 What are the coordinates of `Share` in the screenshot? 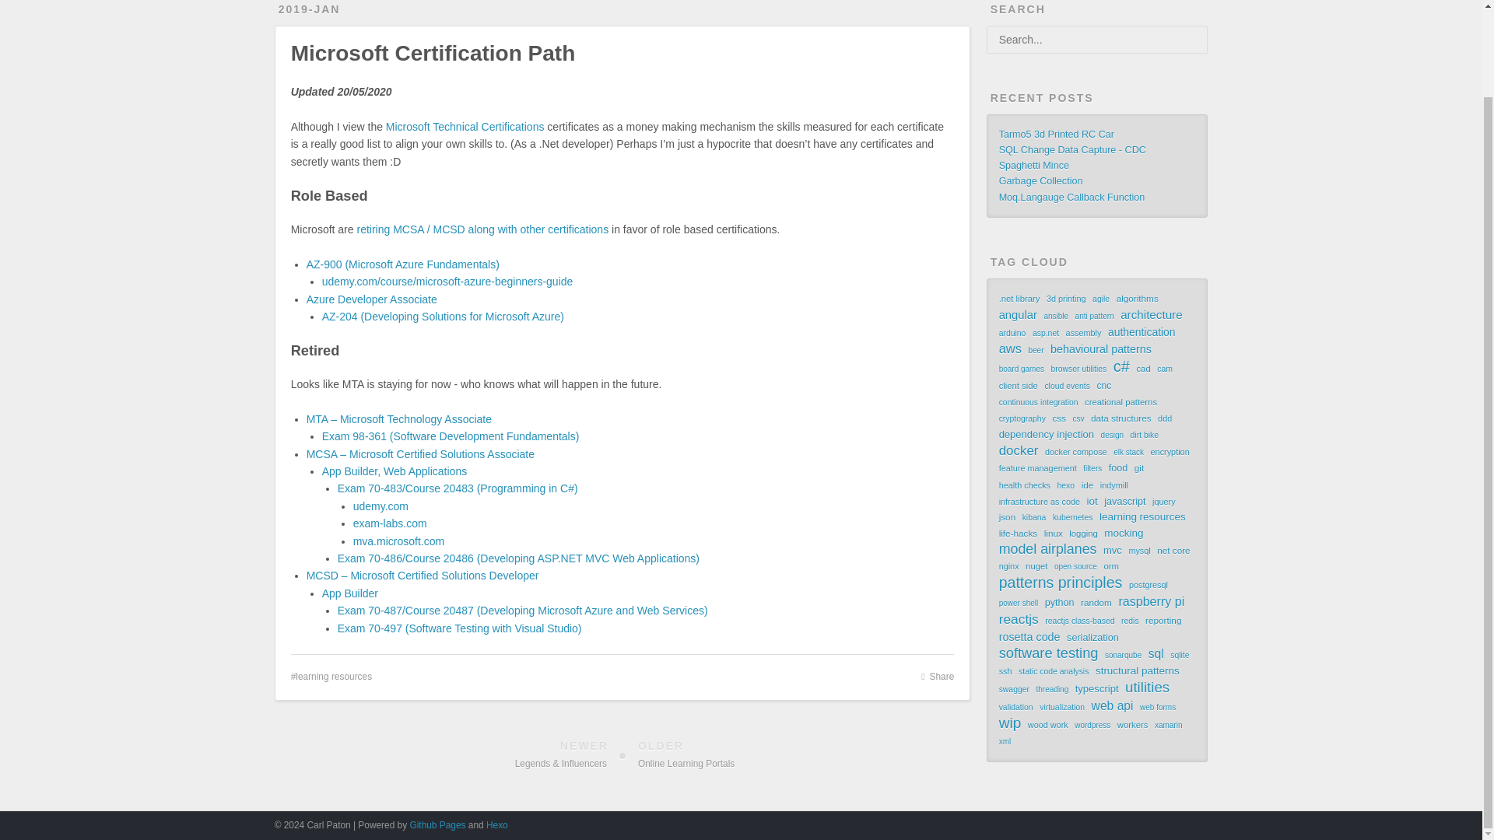 It's located at (938, 677).